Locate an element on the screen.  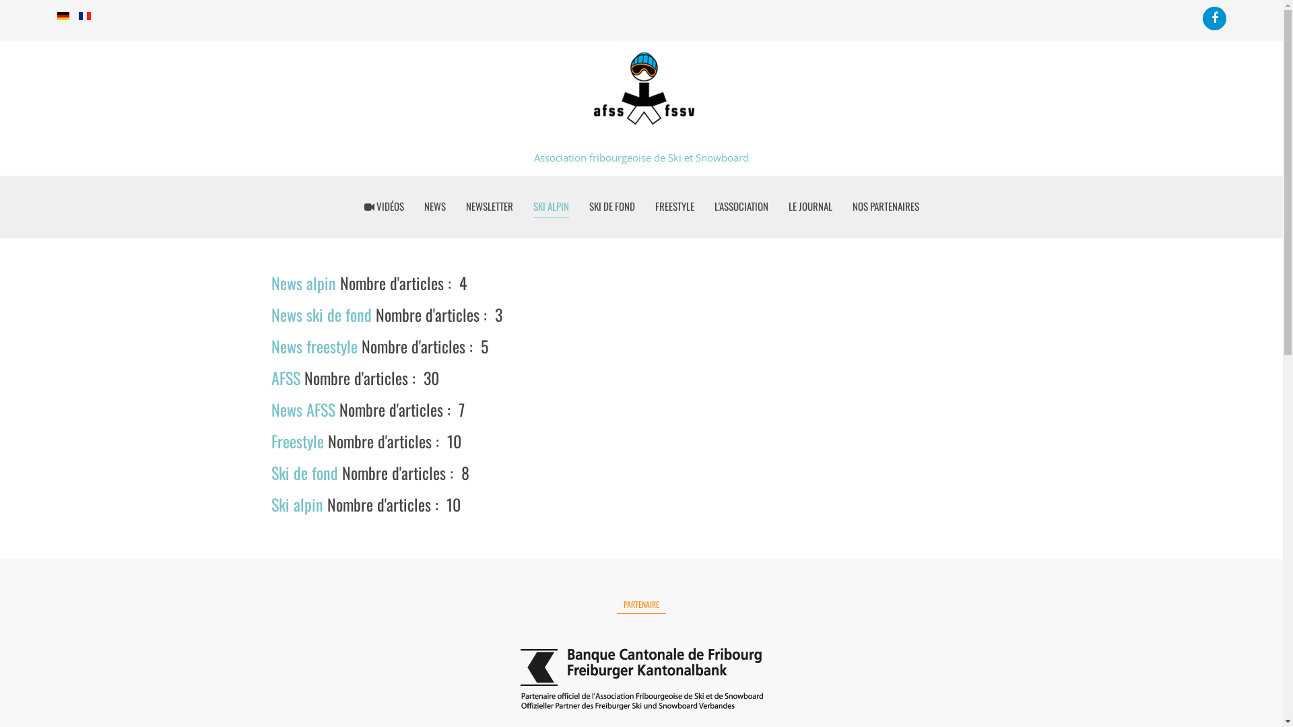
SKI DE FOND is located at coordinates (611, 206).